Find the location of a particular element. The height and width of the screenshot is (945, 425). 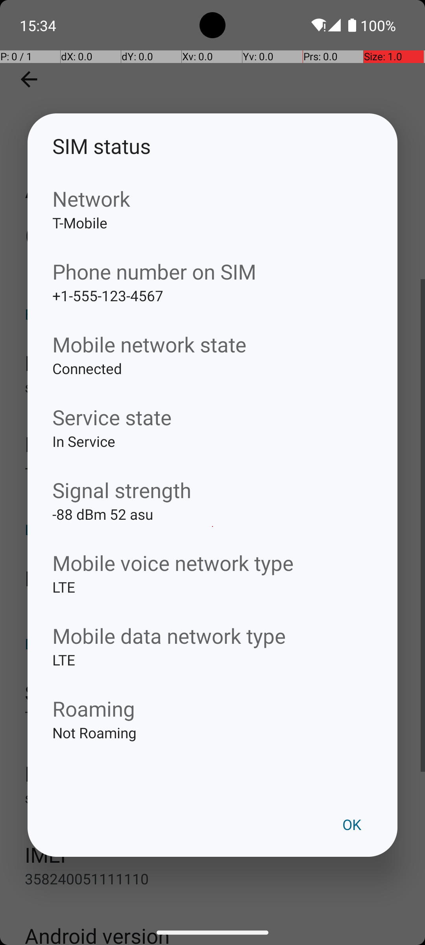

SIM status is located at coordinates (213, 146).